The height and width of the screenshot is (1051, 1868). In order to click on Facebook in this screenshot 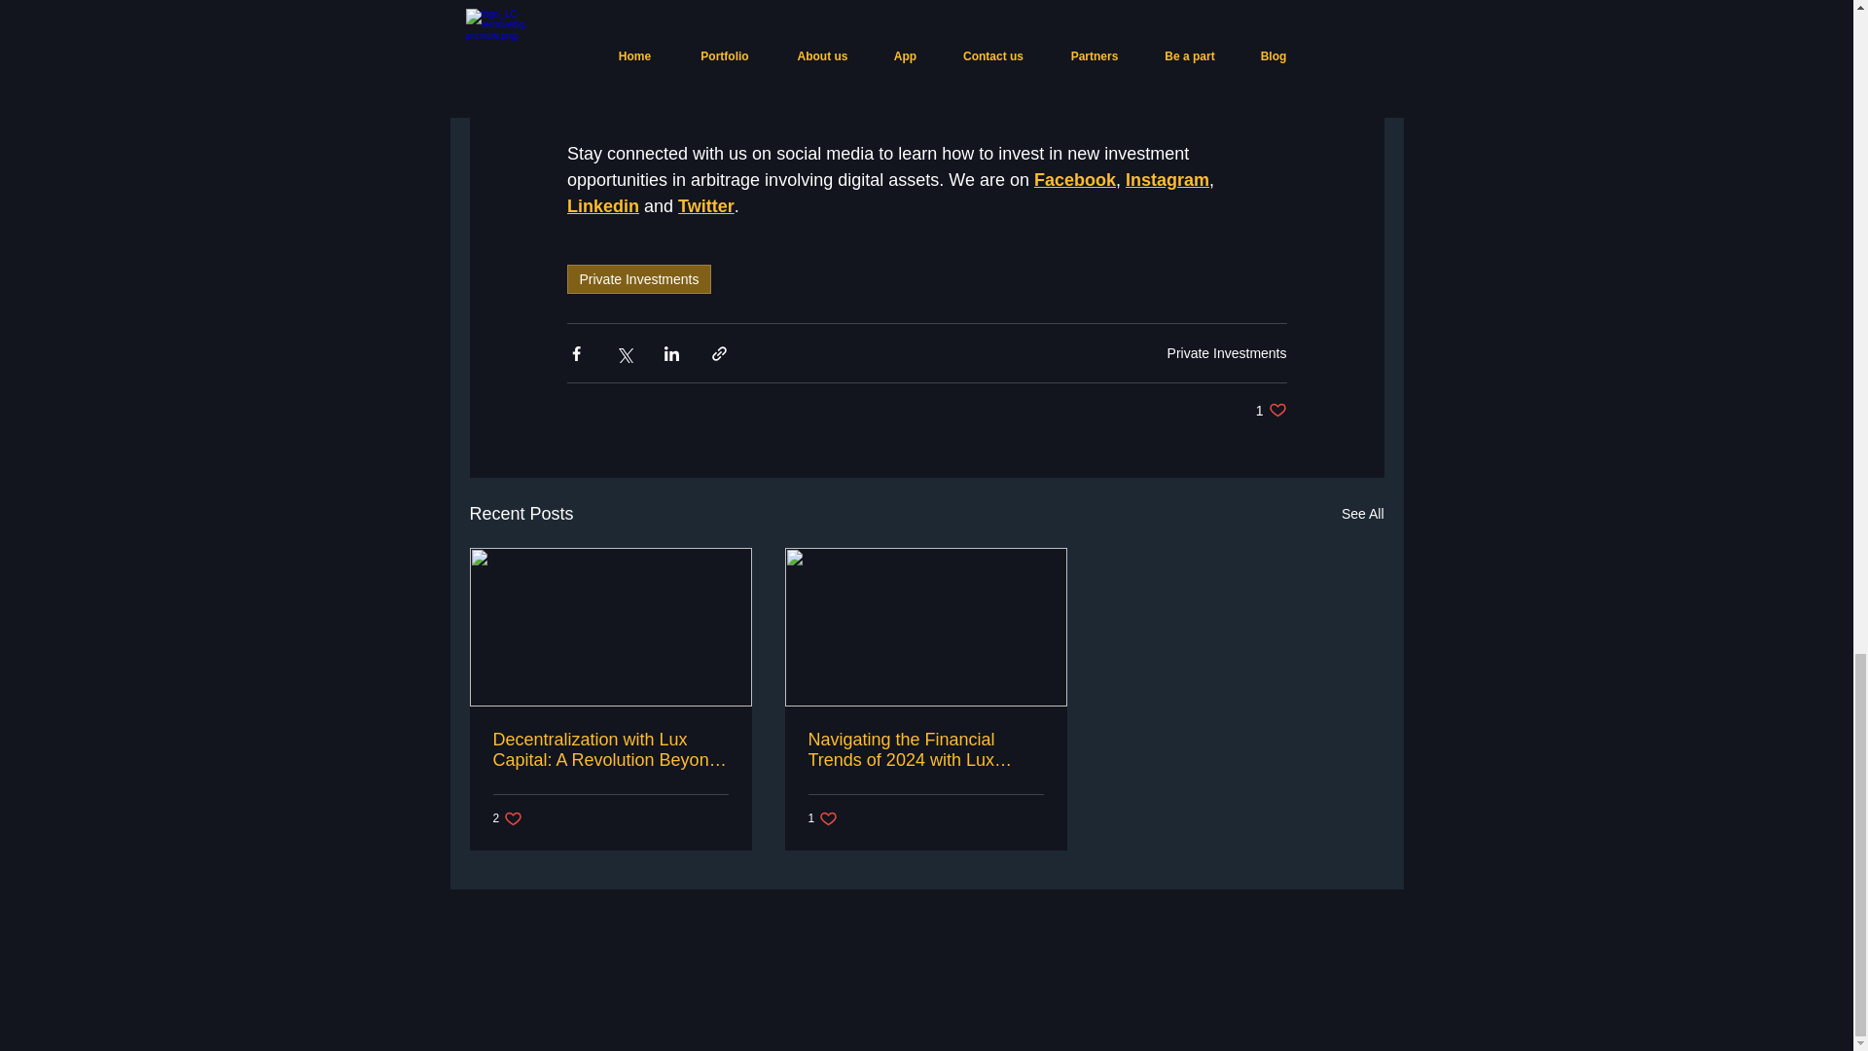, I will do `click(1074, 179)`.